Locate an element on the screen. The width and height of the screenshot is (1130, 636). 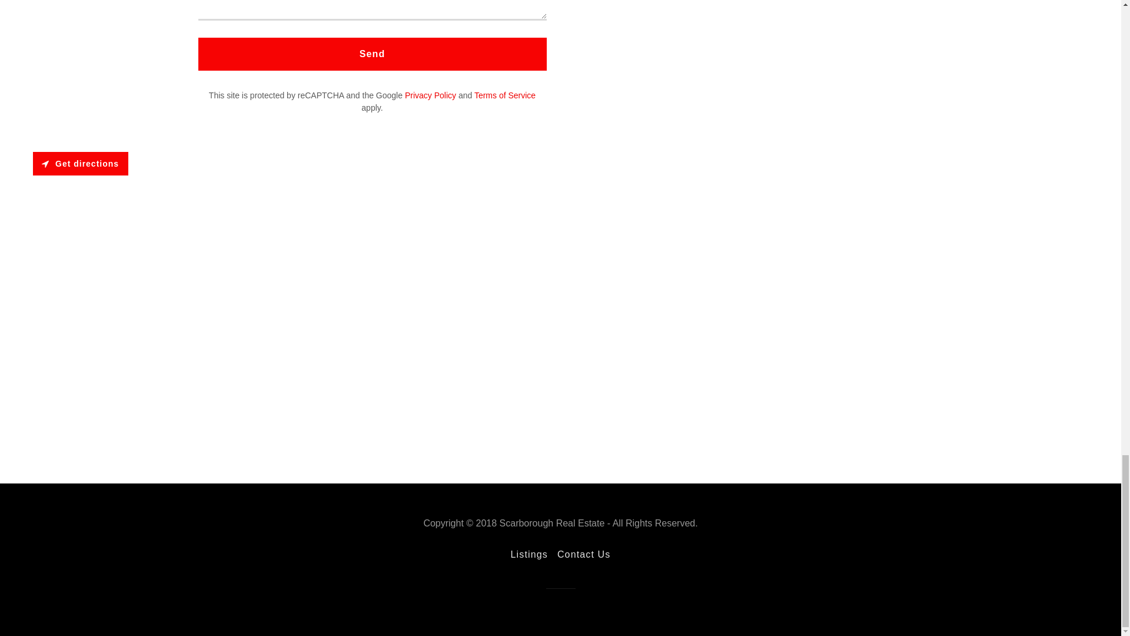
Get directions is located at coordinates (80, 164).